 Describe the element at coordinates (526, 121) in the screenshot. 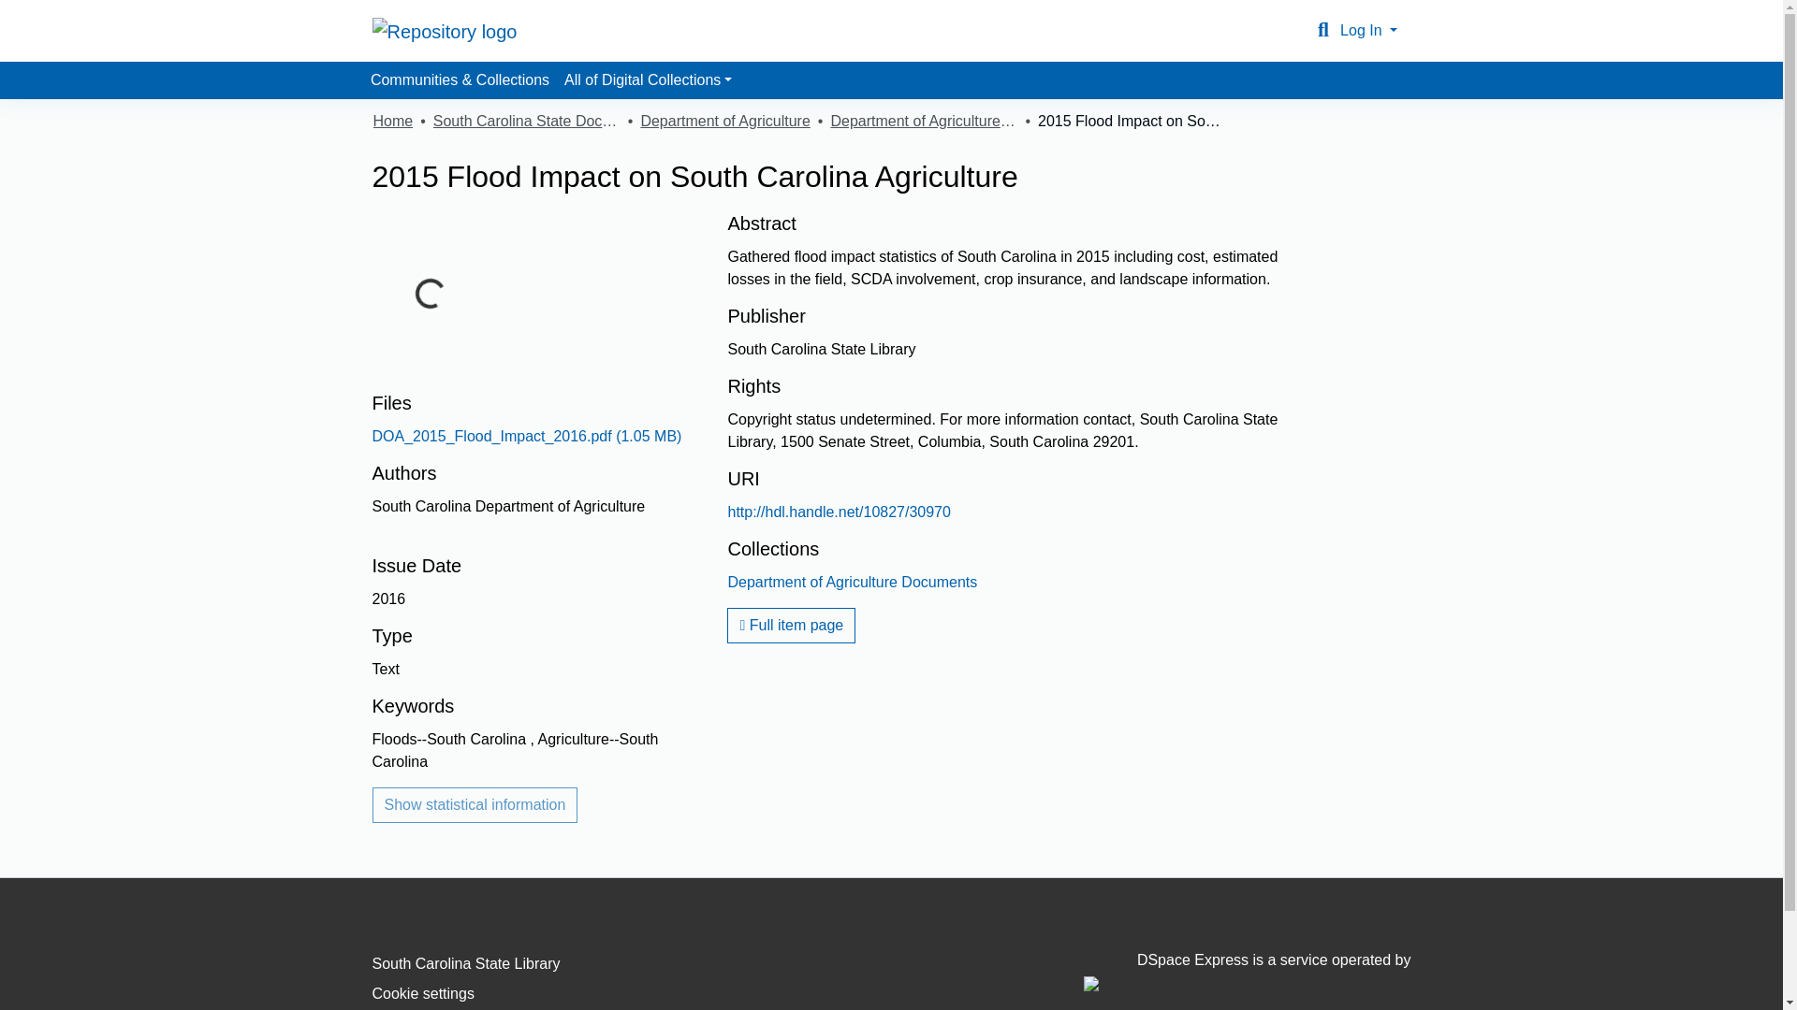

I see `South Carolina State Documents Depository` at that location.